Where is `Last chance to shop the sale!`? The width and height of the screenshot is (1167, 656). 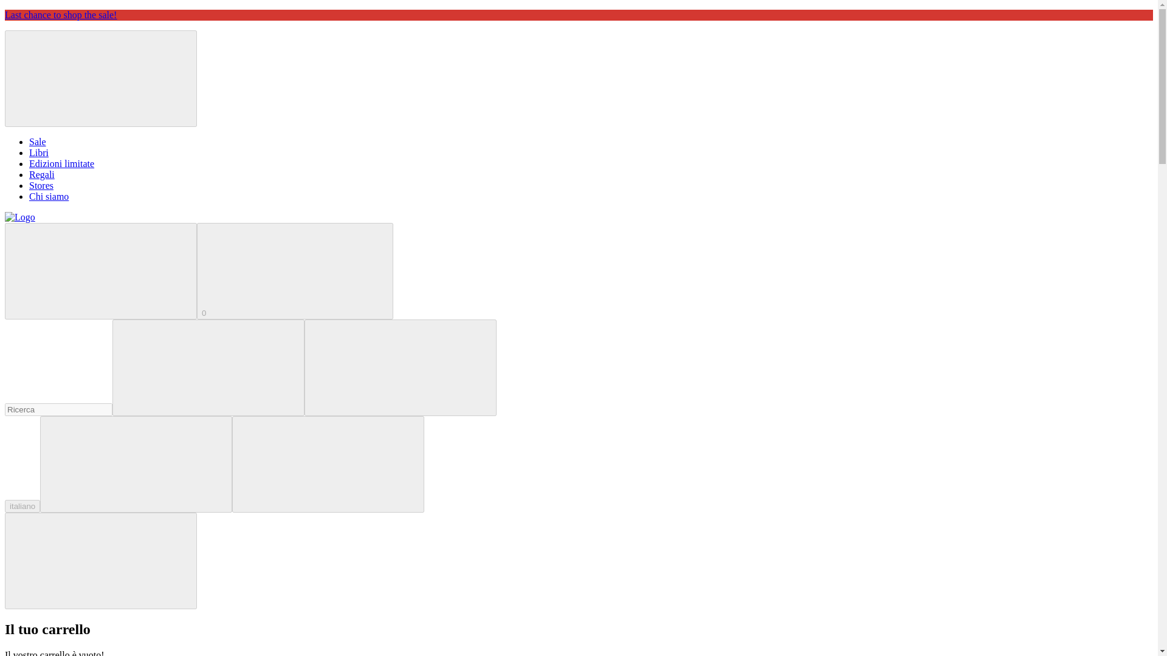
Last chance to shop the sale! is located at coordinates (61, 15).